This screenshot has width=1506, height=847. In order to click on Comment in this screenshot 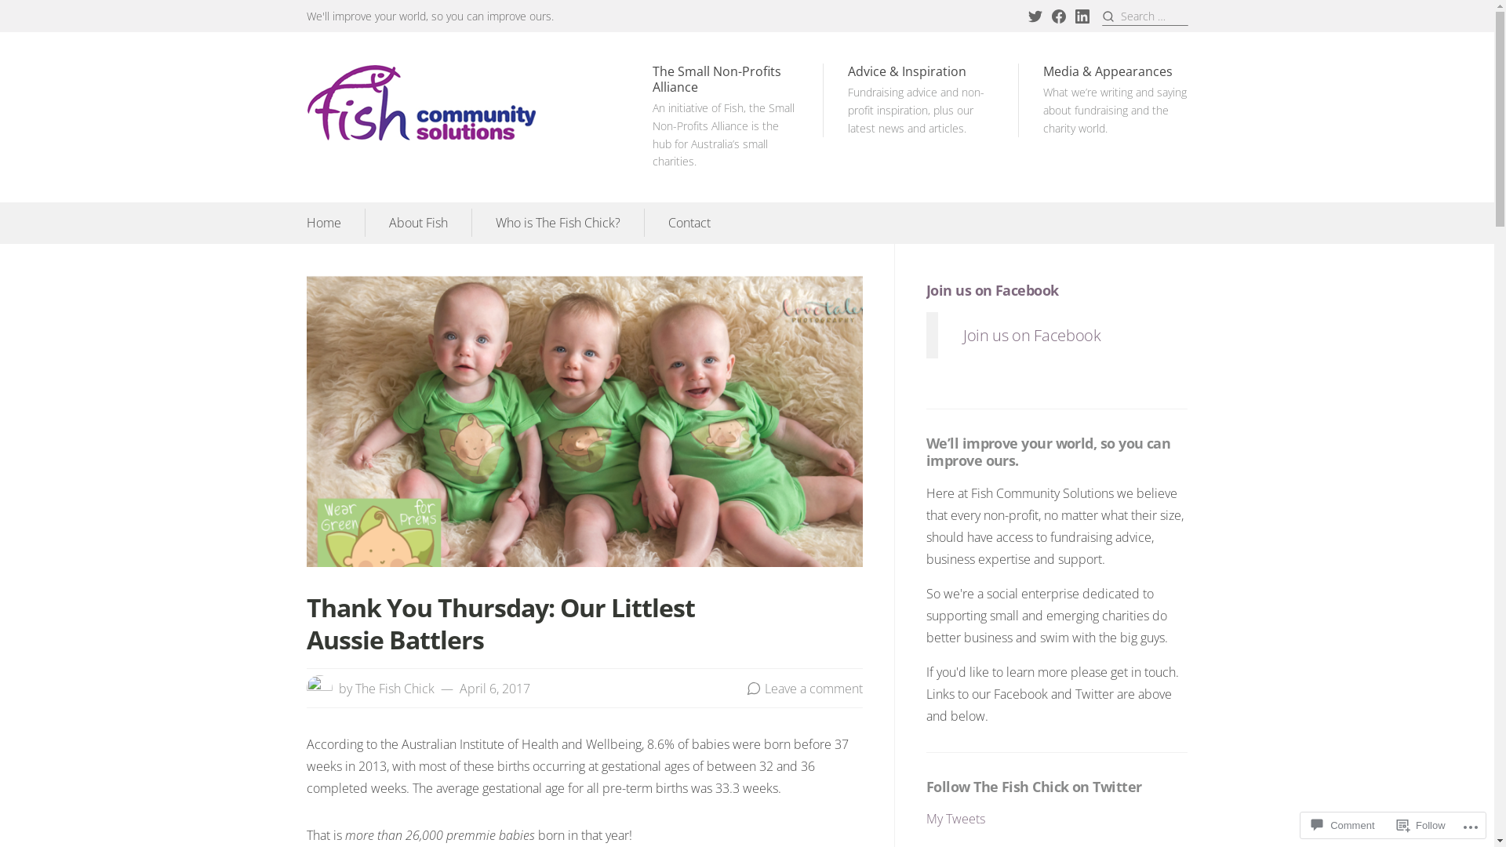, I will do `click(1343, 825)`.